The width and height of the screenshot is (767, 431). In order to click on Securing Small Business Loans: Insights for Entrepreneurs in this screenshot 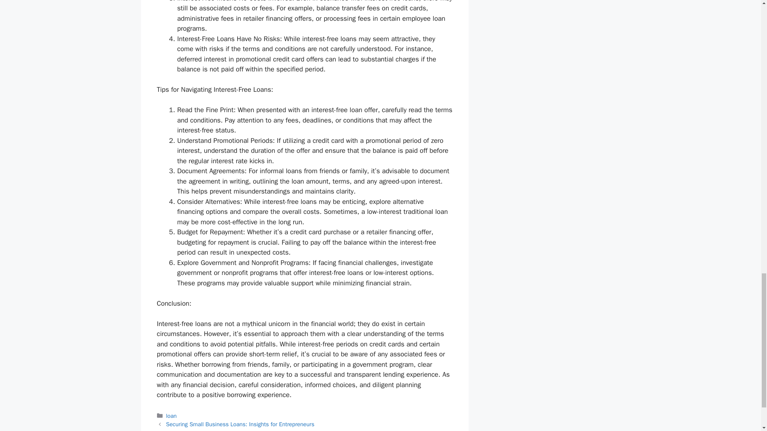, I will do `click(240, 424)`.